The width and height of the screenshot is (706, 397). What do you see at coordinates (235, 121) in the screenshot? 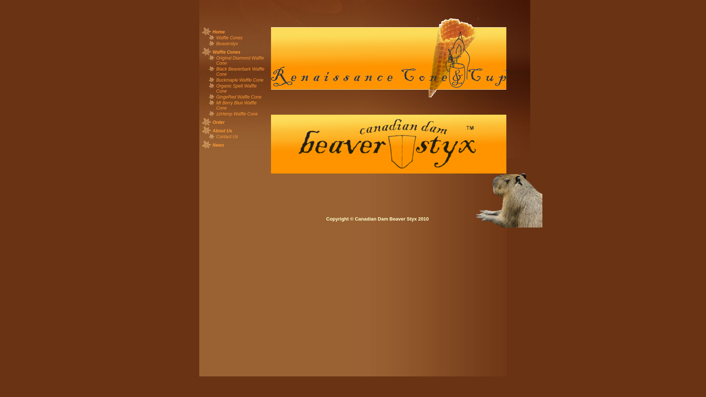
I see `Order` at bounding box center [235, 121].